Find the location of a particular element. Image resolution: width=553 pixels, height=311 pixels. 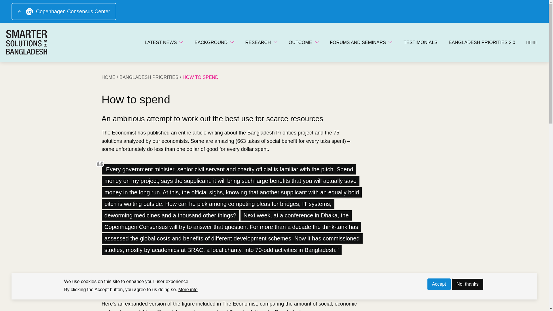

Copenhagen Consensus Center is located at coordinates (64, 12).